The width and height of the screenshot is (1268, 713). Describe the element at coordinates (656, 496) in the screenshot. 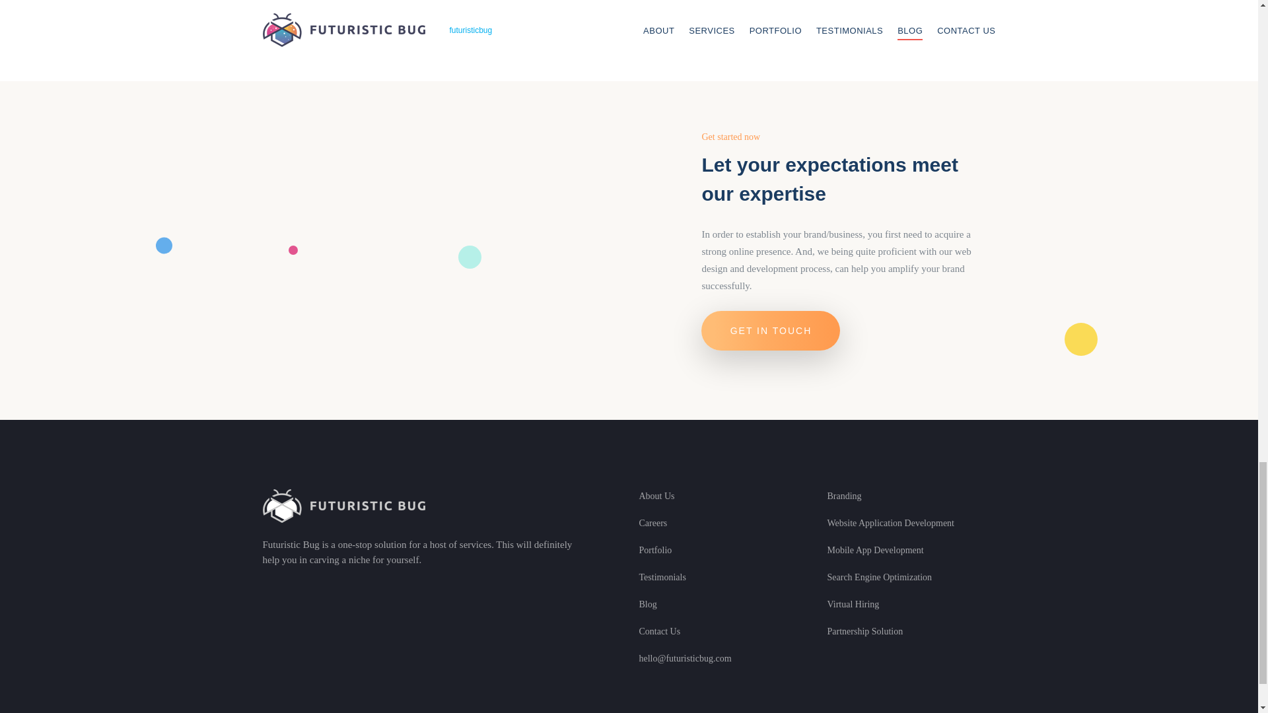

I see `About Us` at that location.